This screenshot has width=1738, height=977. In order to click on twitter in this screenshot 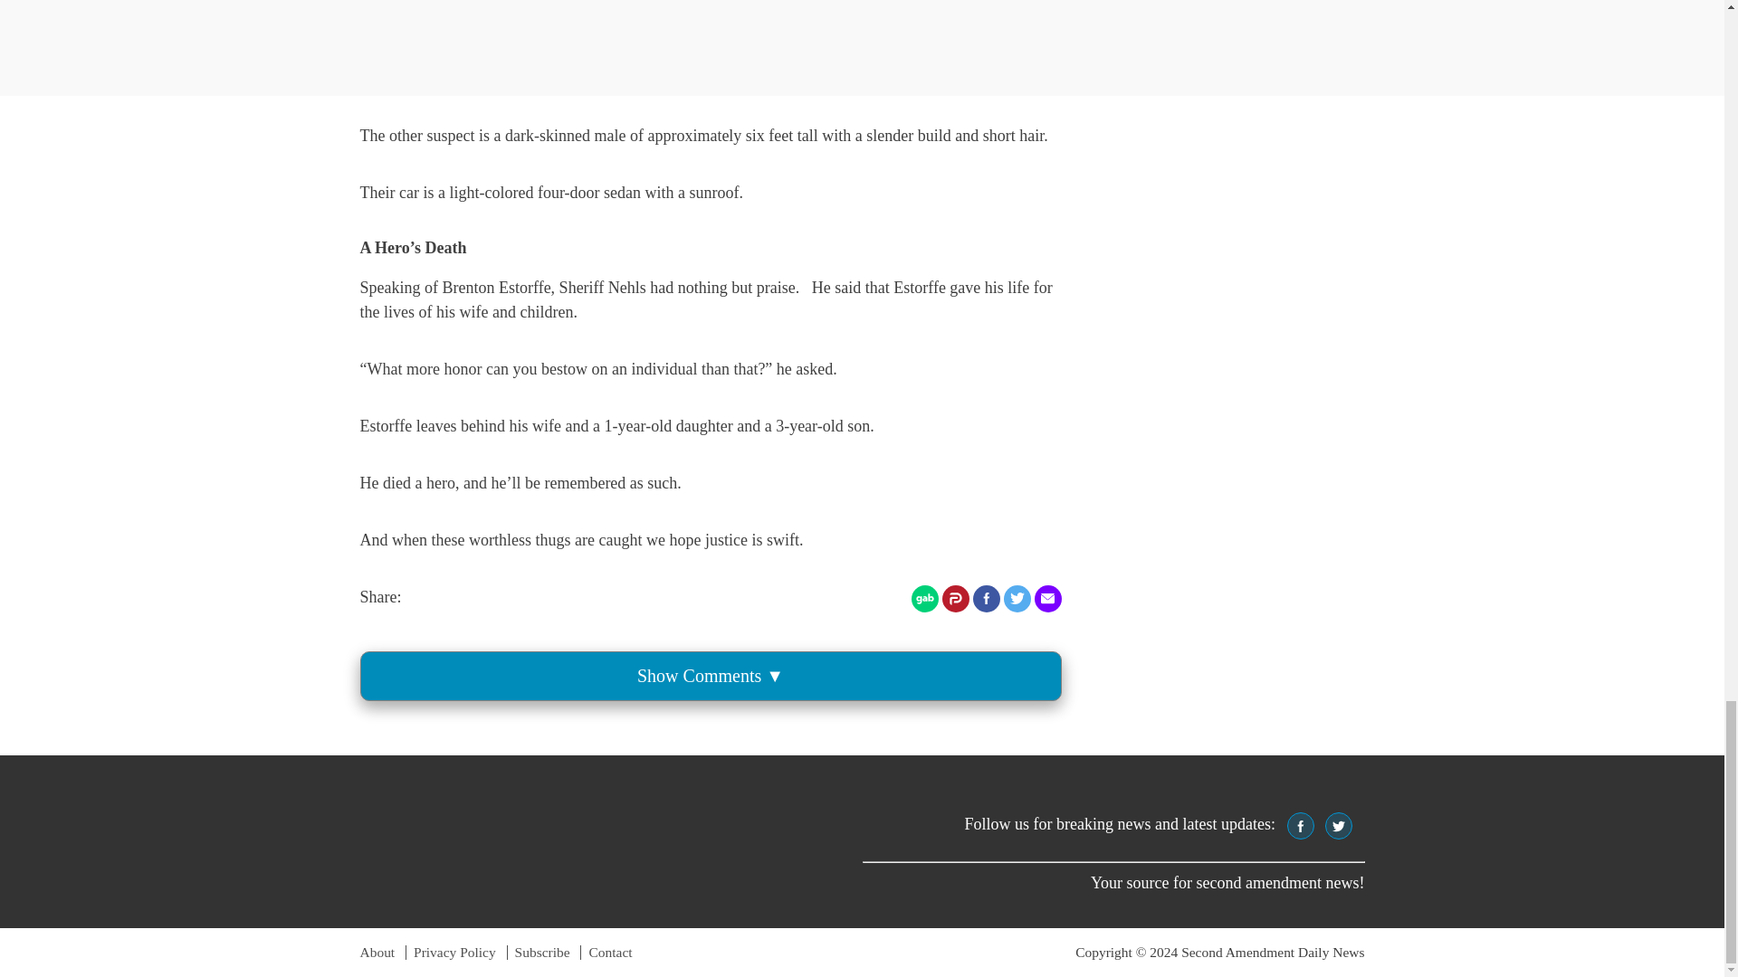, I will do `click(1338, 825)`.